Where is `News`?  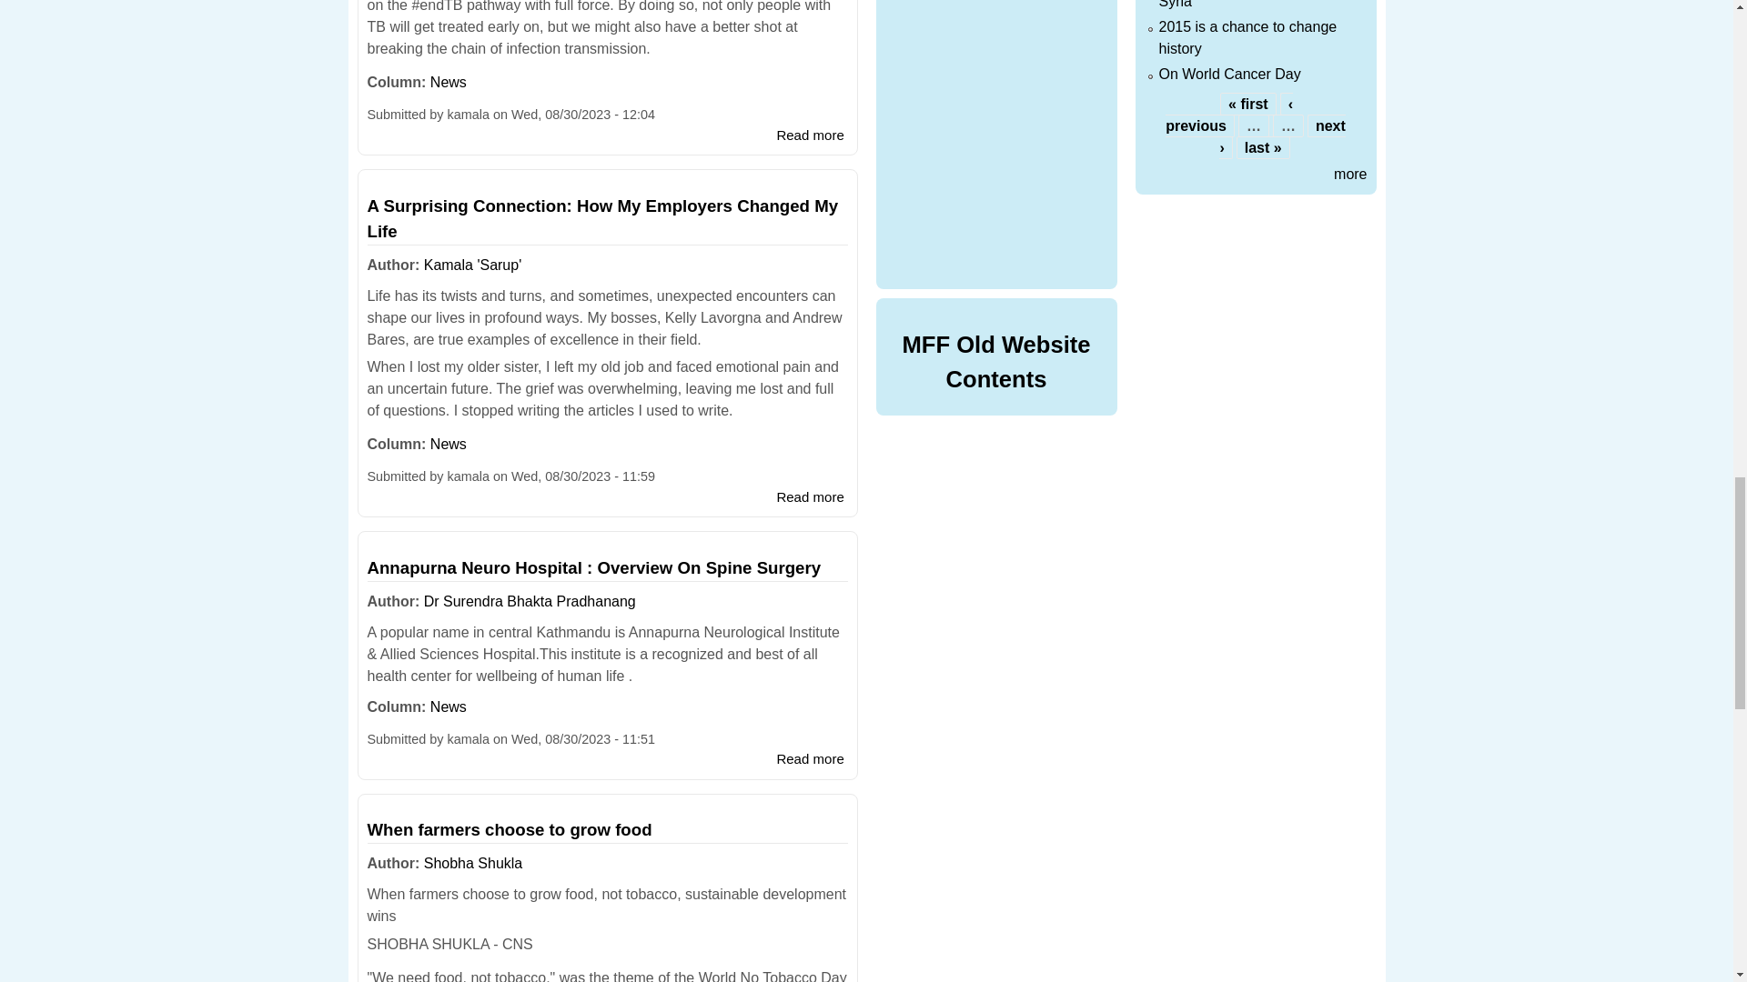 News is located at coordinates (448, 706).